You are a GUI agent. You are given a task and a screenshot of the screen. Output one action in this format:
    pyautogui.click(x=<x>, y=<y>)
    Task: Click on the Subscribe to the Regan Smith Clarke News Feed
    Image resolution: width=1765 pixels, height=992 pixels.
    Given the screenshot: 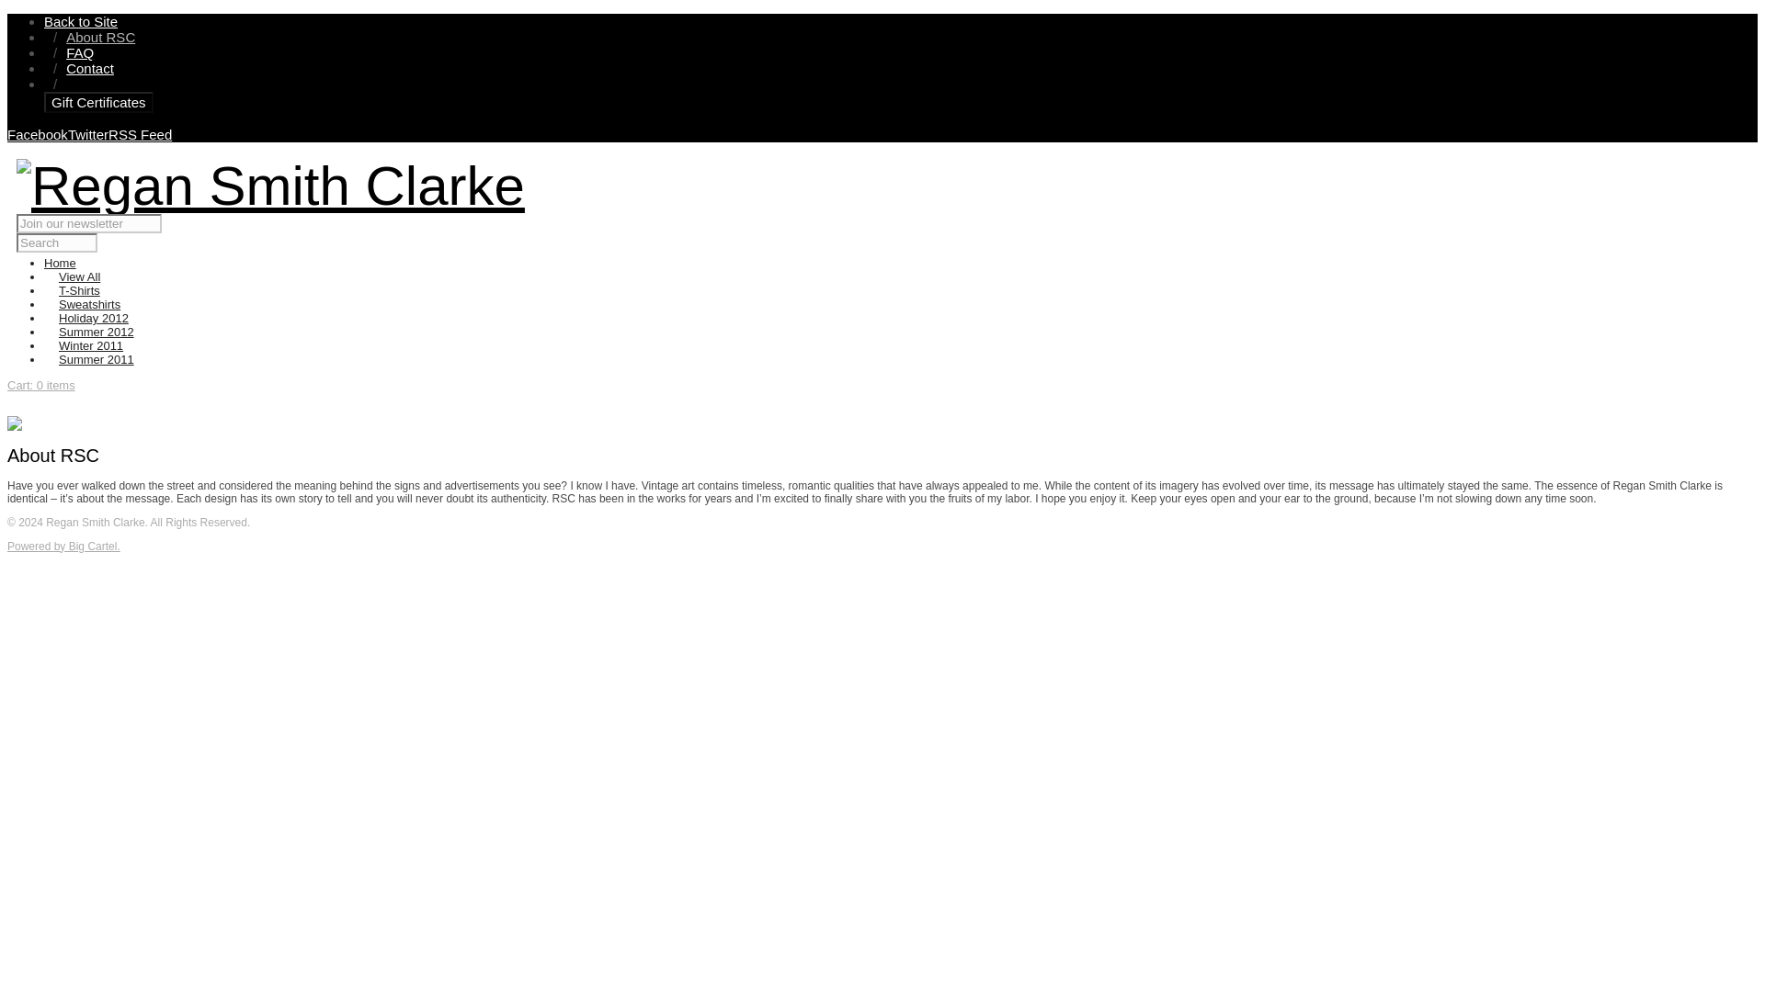 What is the action you would take?
    pyautogui.click(x=140, y=134)
    